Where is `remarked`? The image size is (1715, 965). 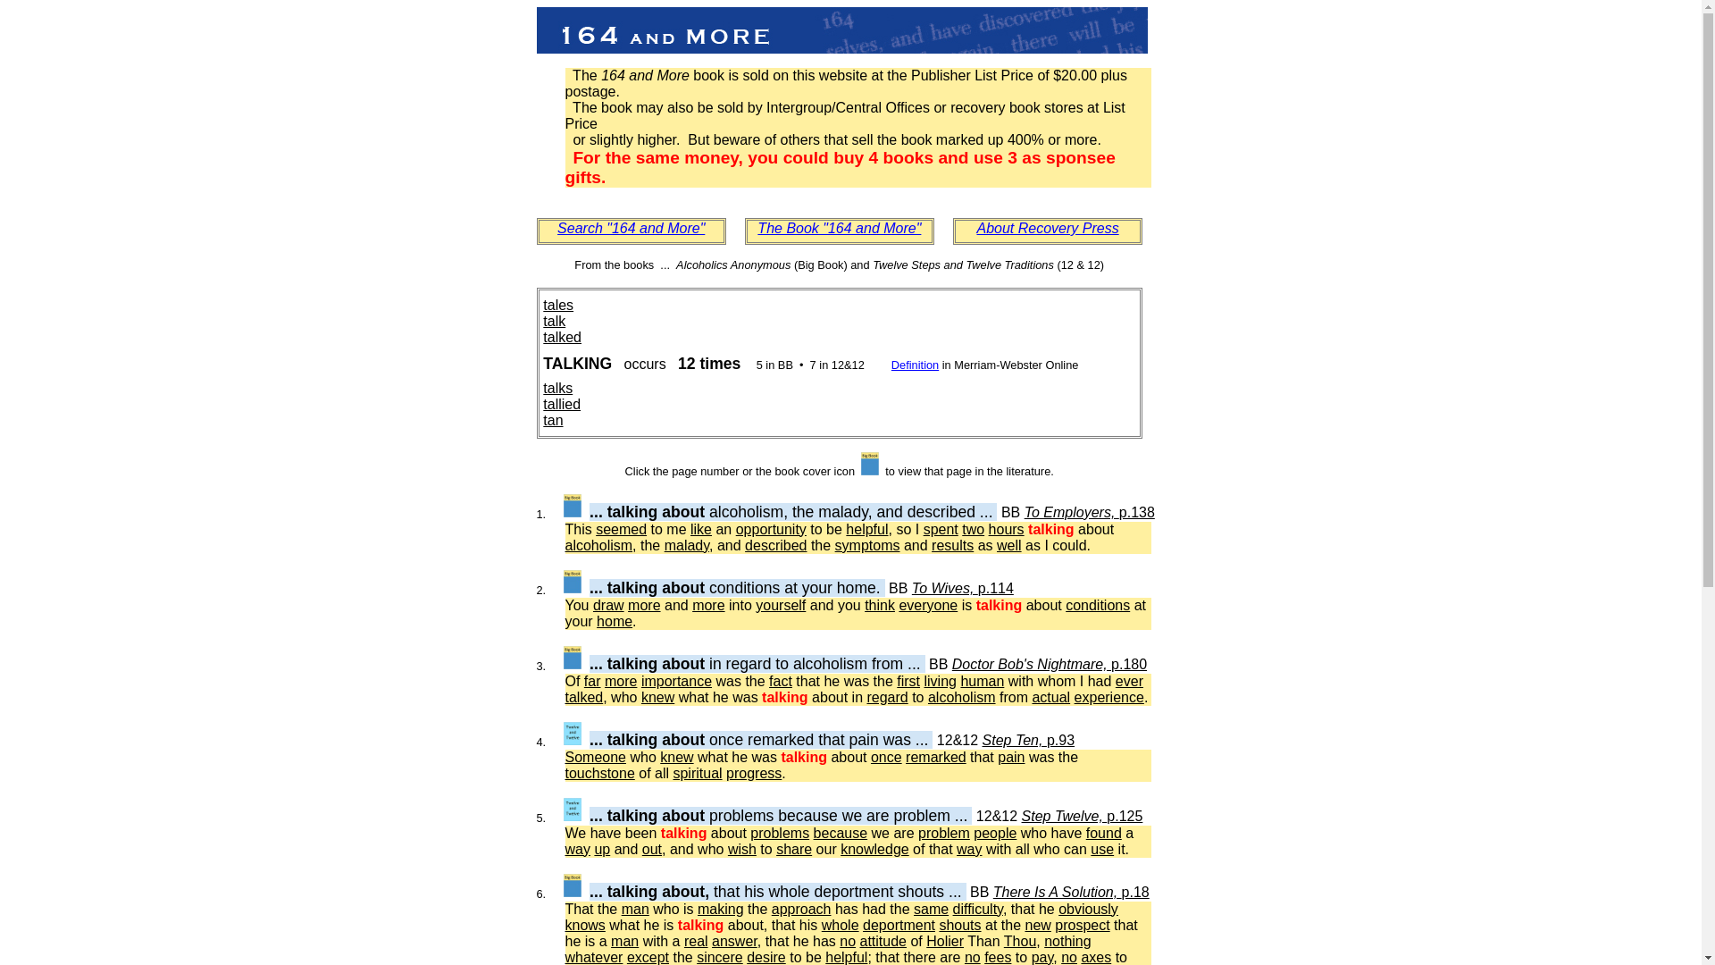 remarked is located at coordinates (936, 758).